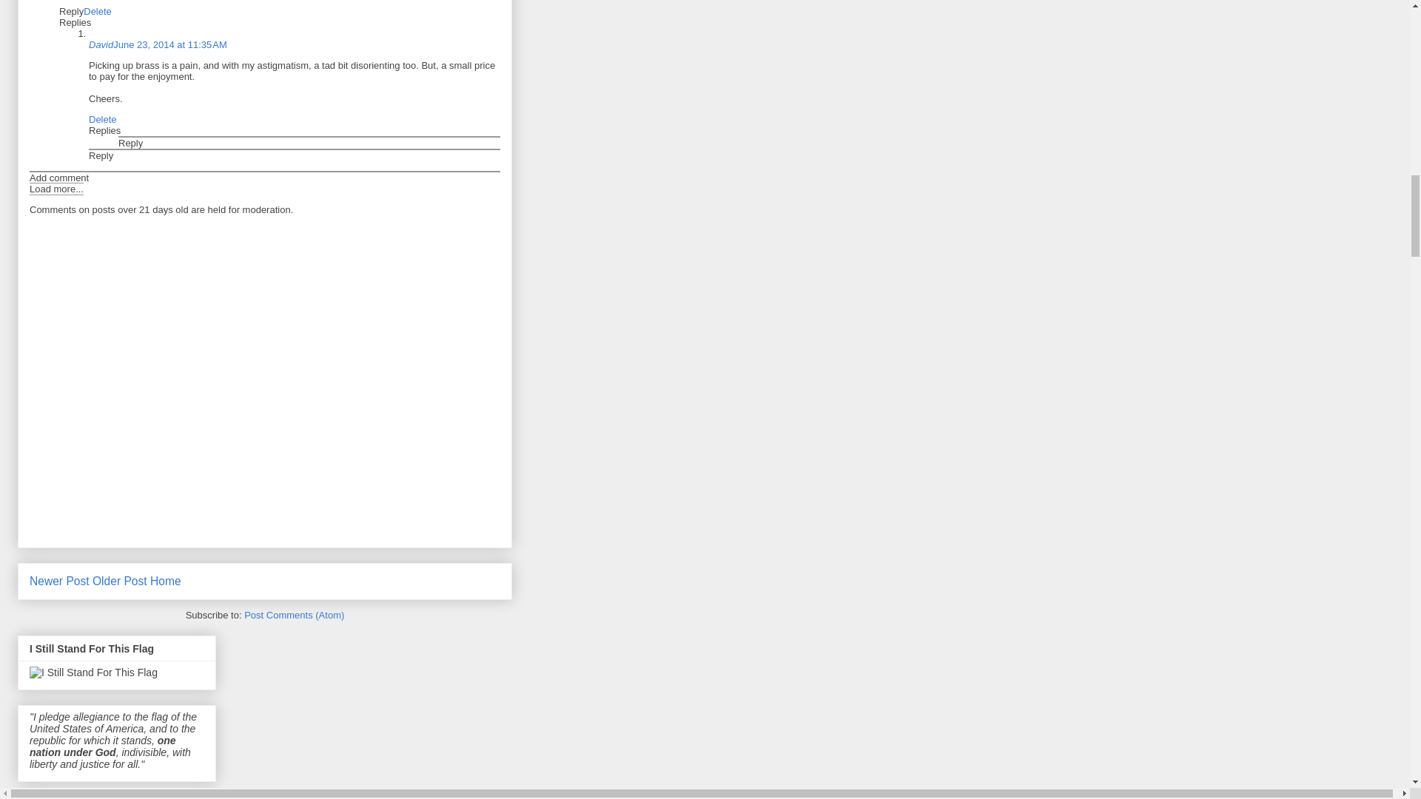 The height and width of the screenshot is (799, 1421). What do you see at coordinates (75, 22) in the screenshot?
I see `Replies` at bounding box center [75, 22].